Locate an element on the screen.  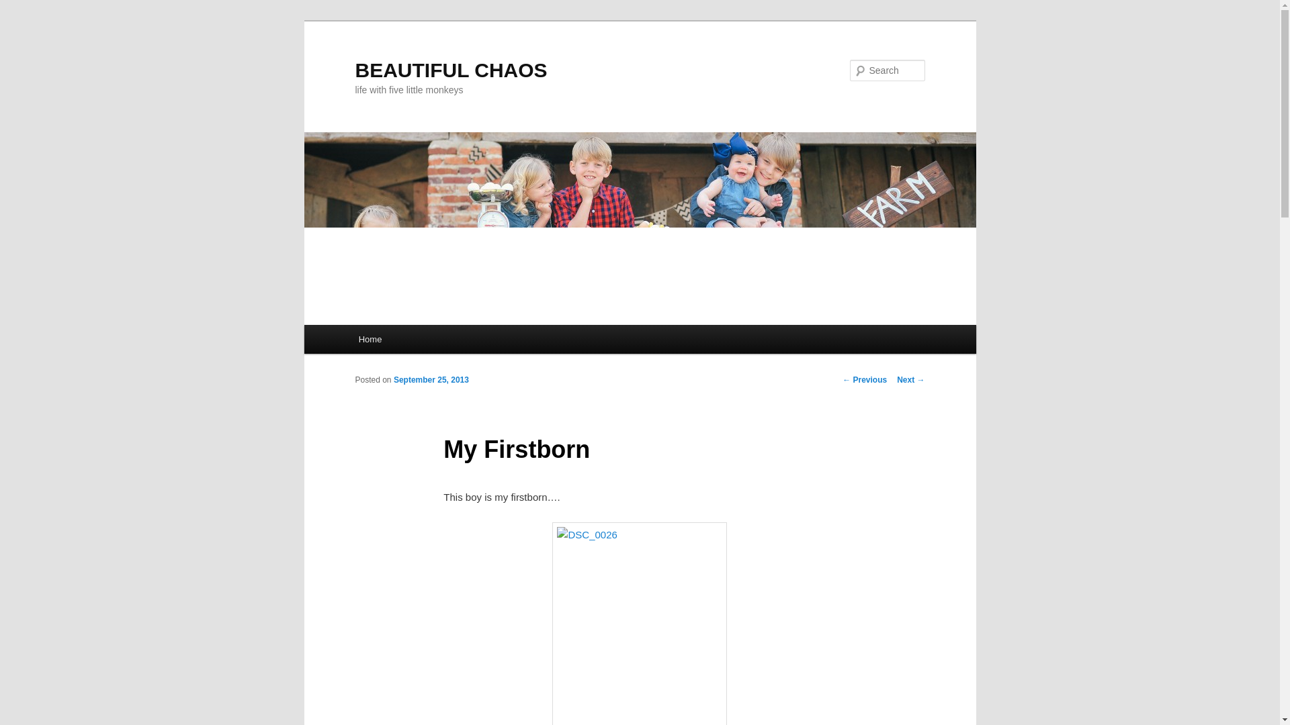
Search is located at coordinates (21, 7).